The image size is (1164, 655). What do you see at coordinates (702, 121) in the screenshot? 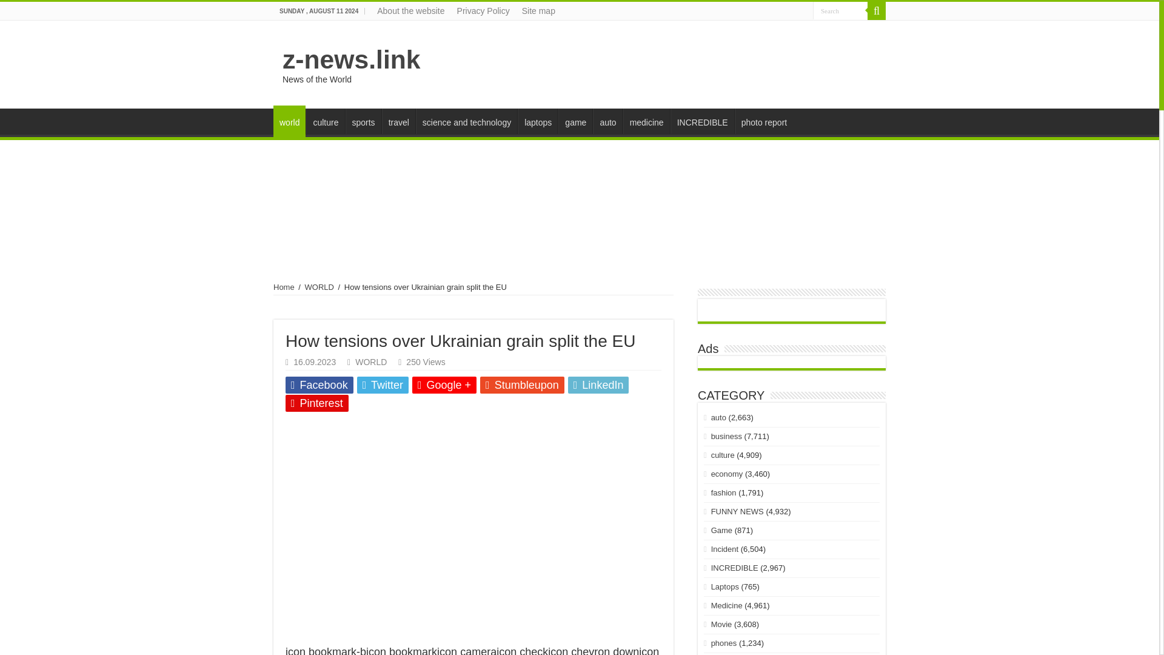
I see `INCREDIBLE` at bounding box center [702, 121].